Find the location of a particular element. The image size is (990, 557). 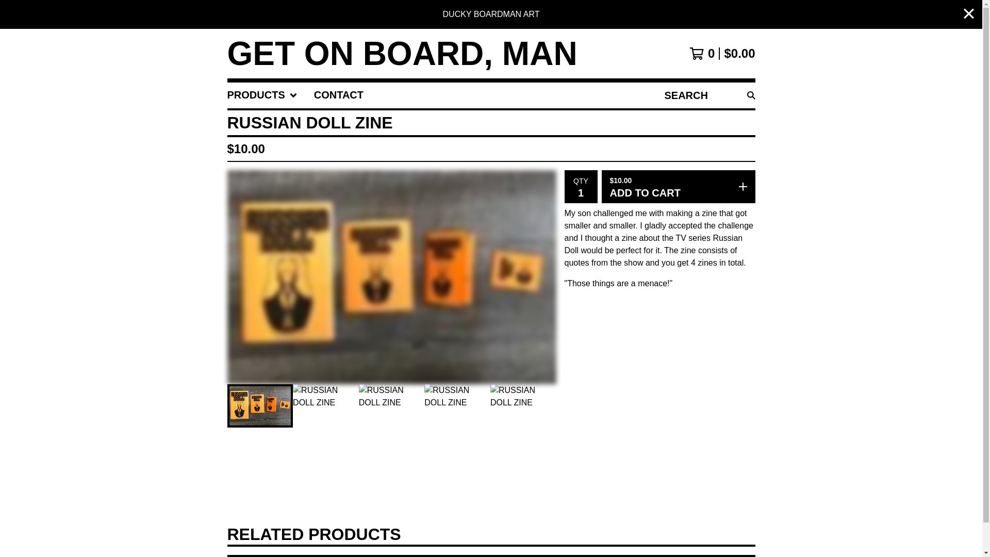

GET ON BOARD, MAN is located at coordinates (402, 54).